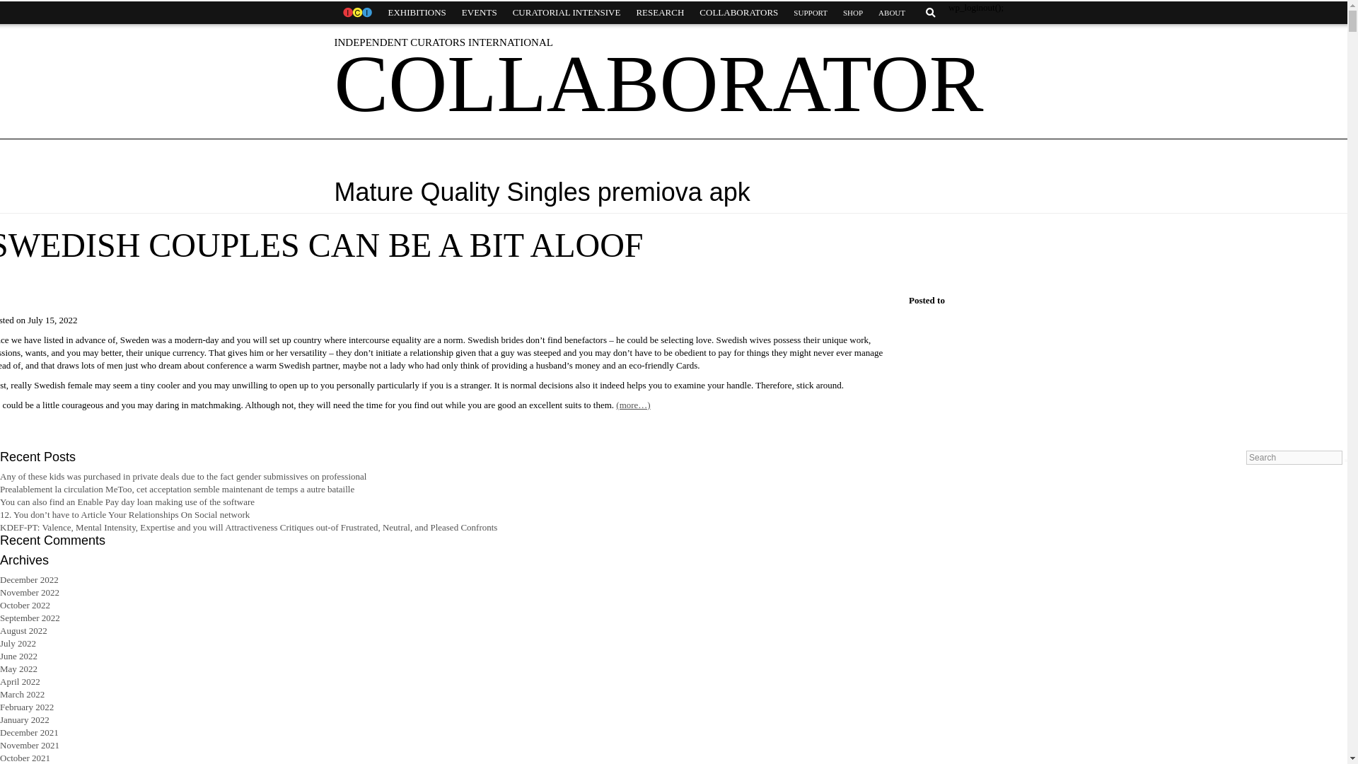 The width and height of the screenshot is (1358, 764). I want to click on COLLABORATORS, so click(738, 13).